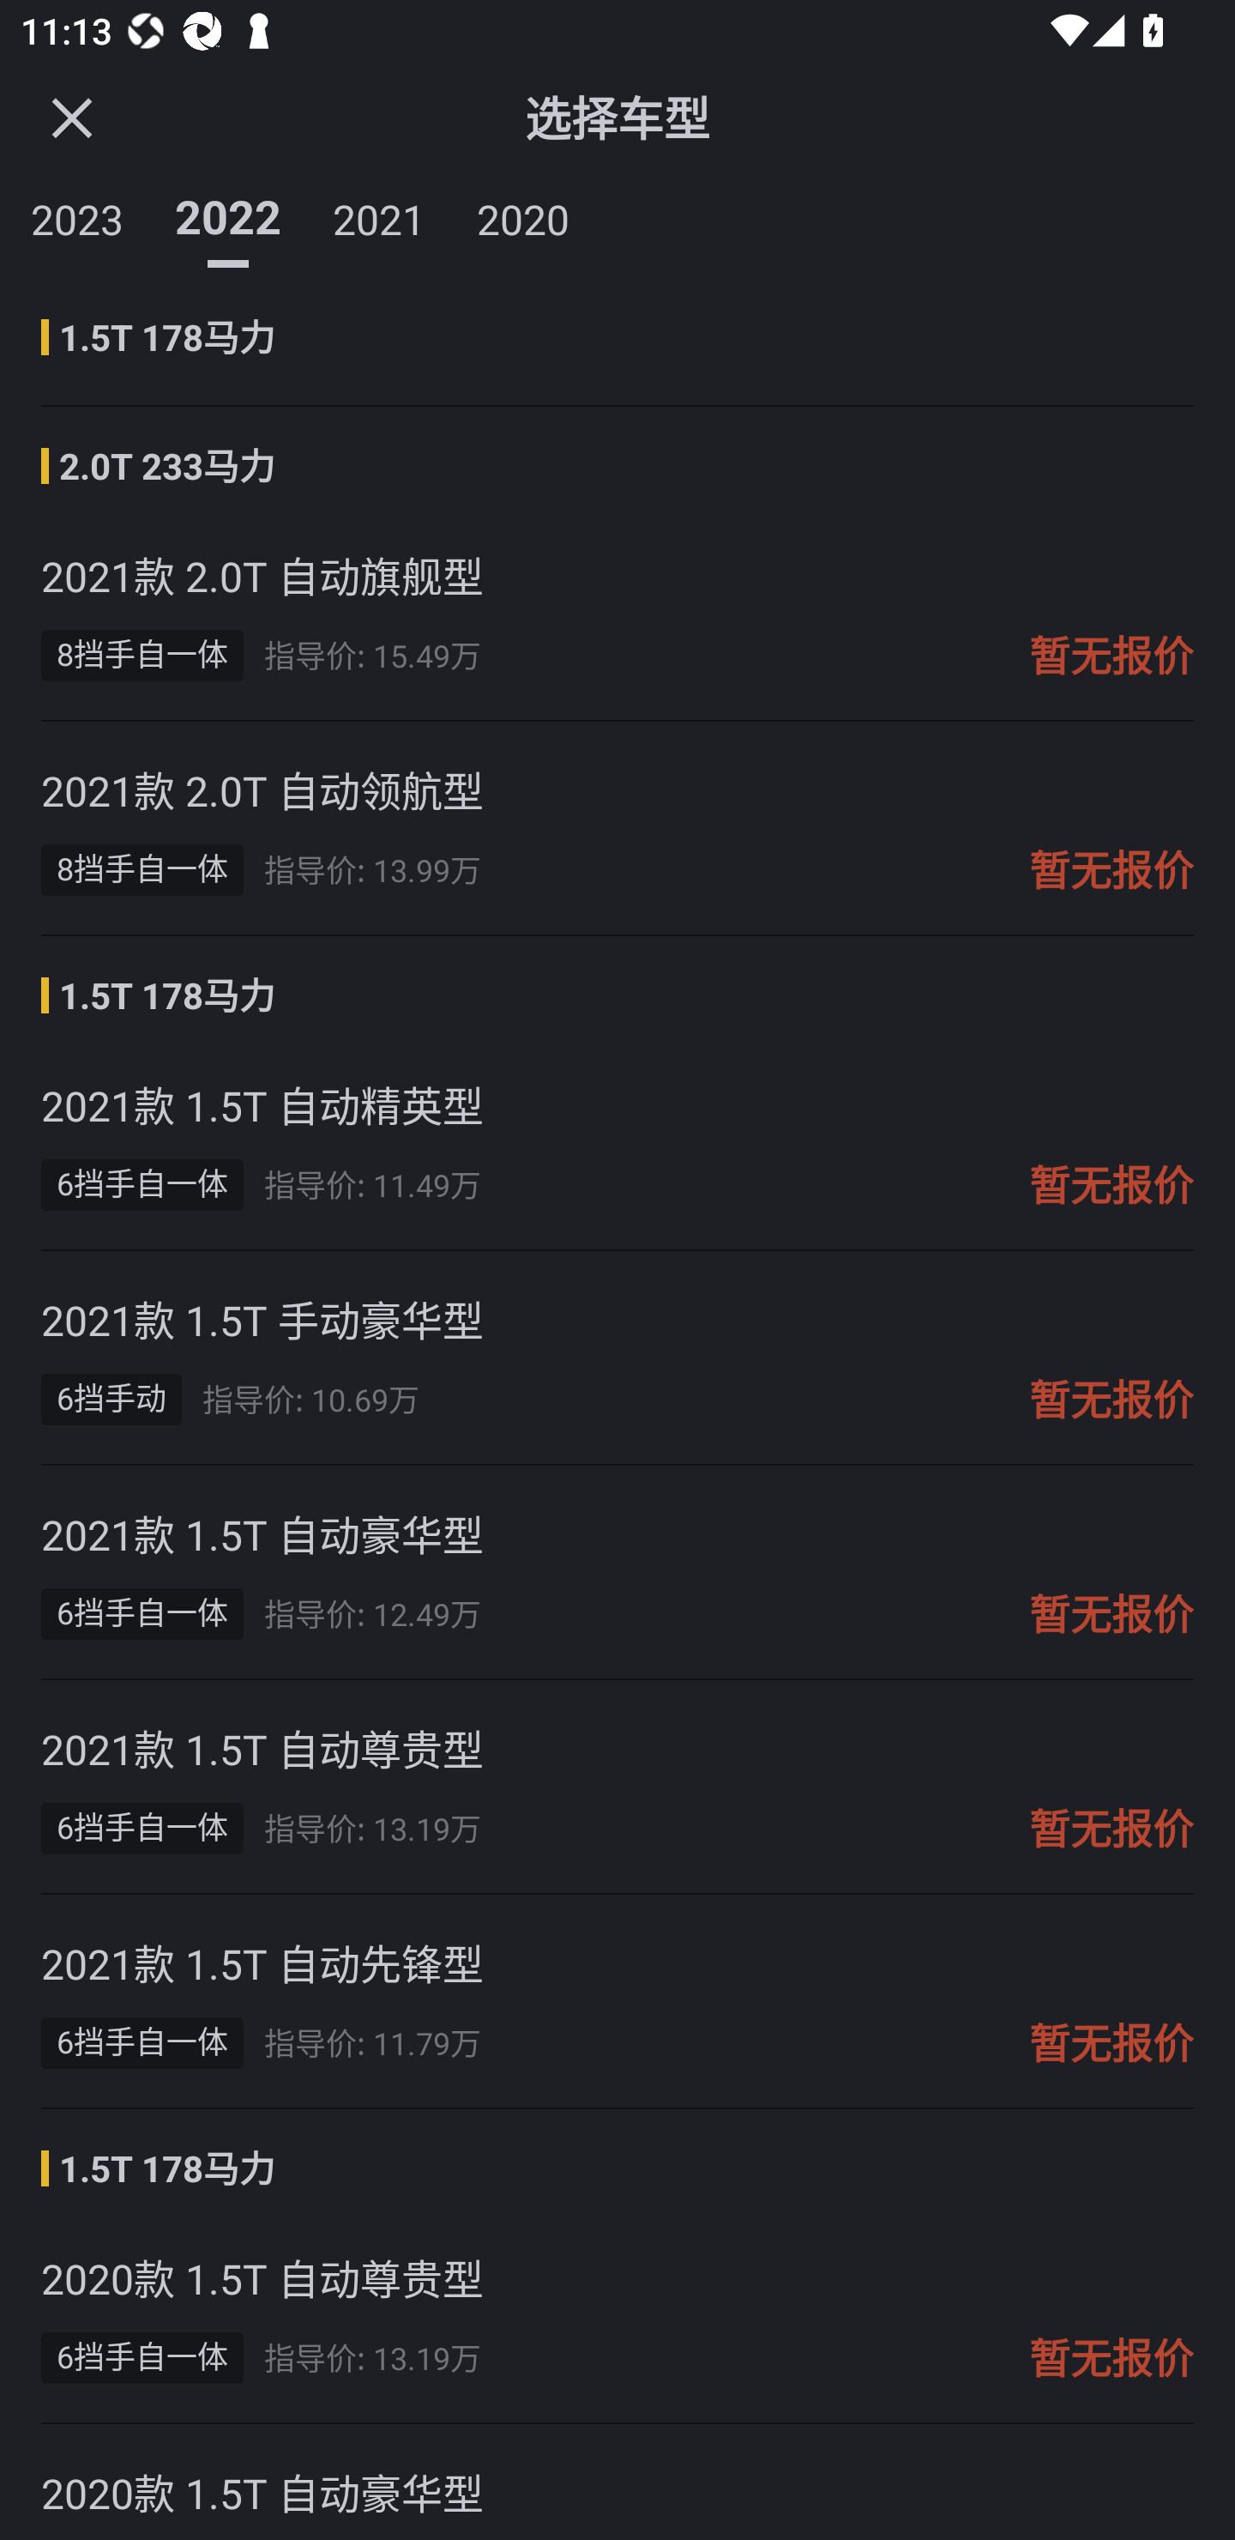  Describe the element at coordinates (617, 1572) in the screenshot. I see `2021款 1.5T 自动豪华型 6挡手自一体 指导价: 12.49万 暂无报价` at that location.